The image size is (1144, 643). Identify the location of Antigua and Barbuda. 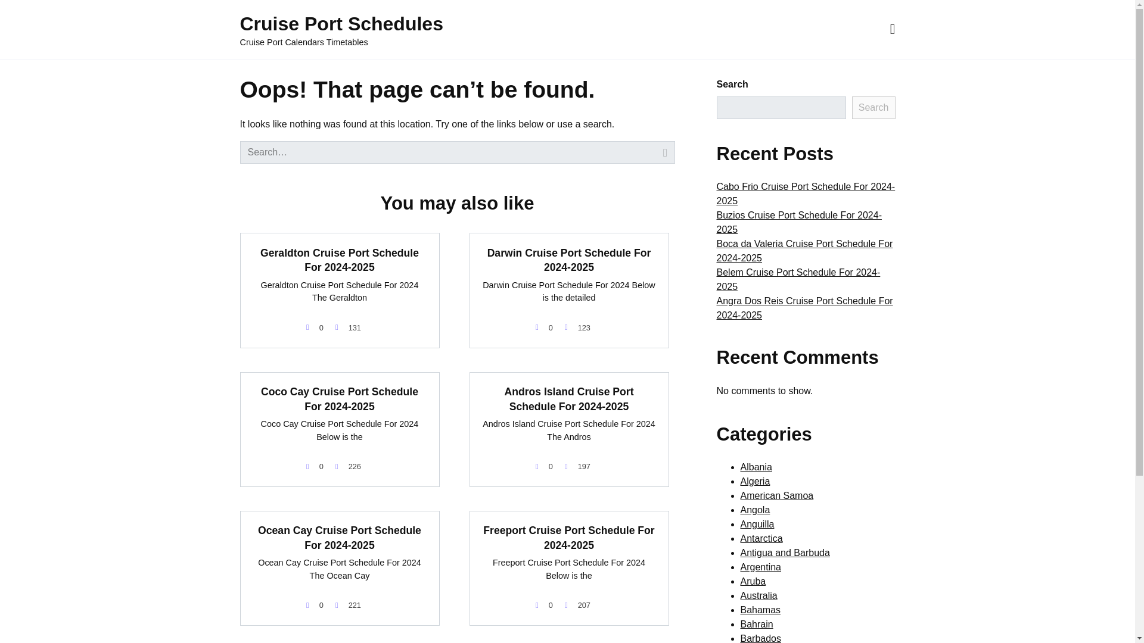
(785, 553).